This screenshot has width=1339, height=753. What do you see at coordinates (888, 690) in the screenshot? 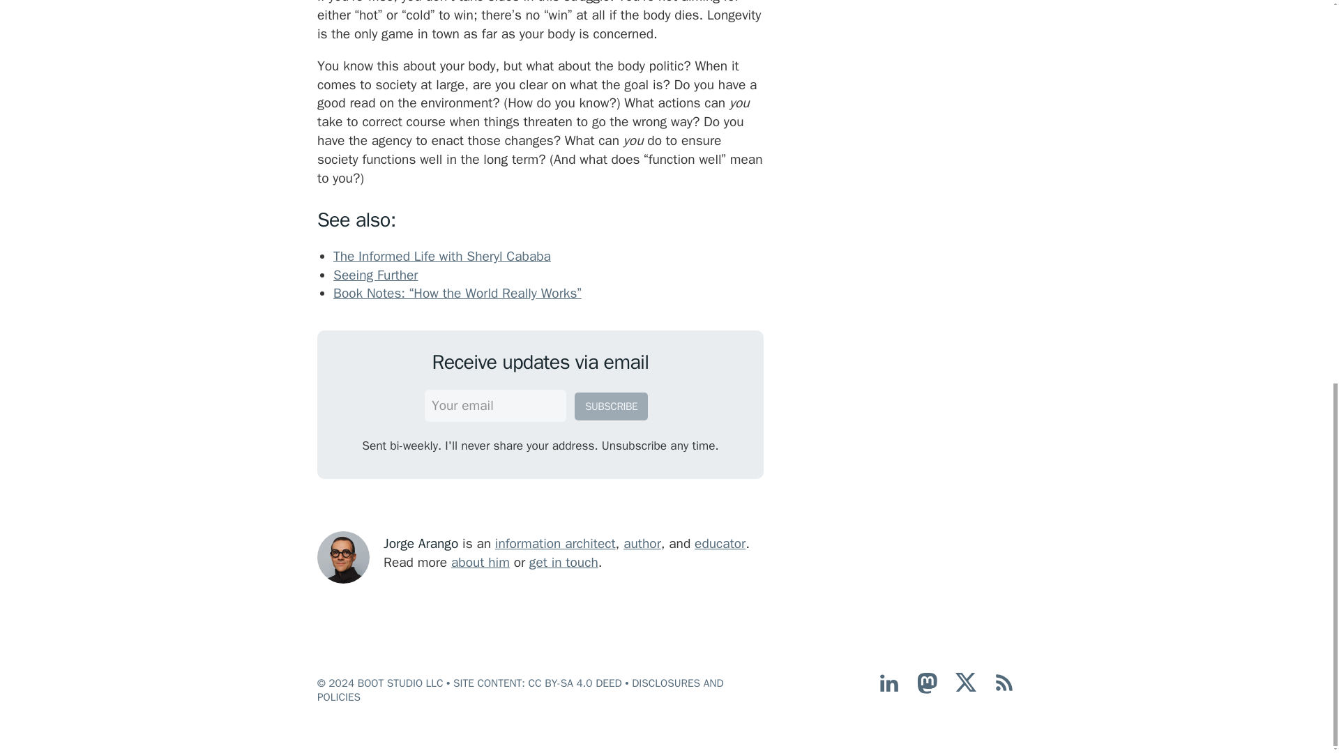
I see `Jorge Arango on LinkedIn` at bounding box center [888, 690].